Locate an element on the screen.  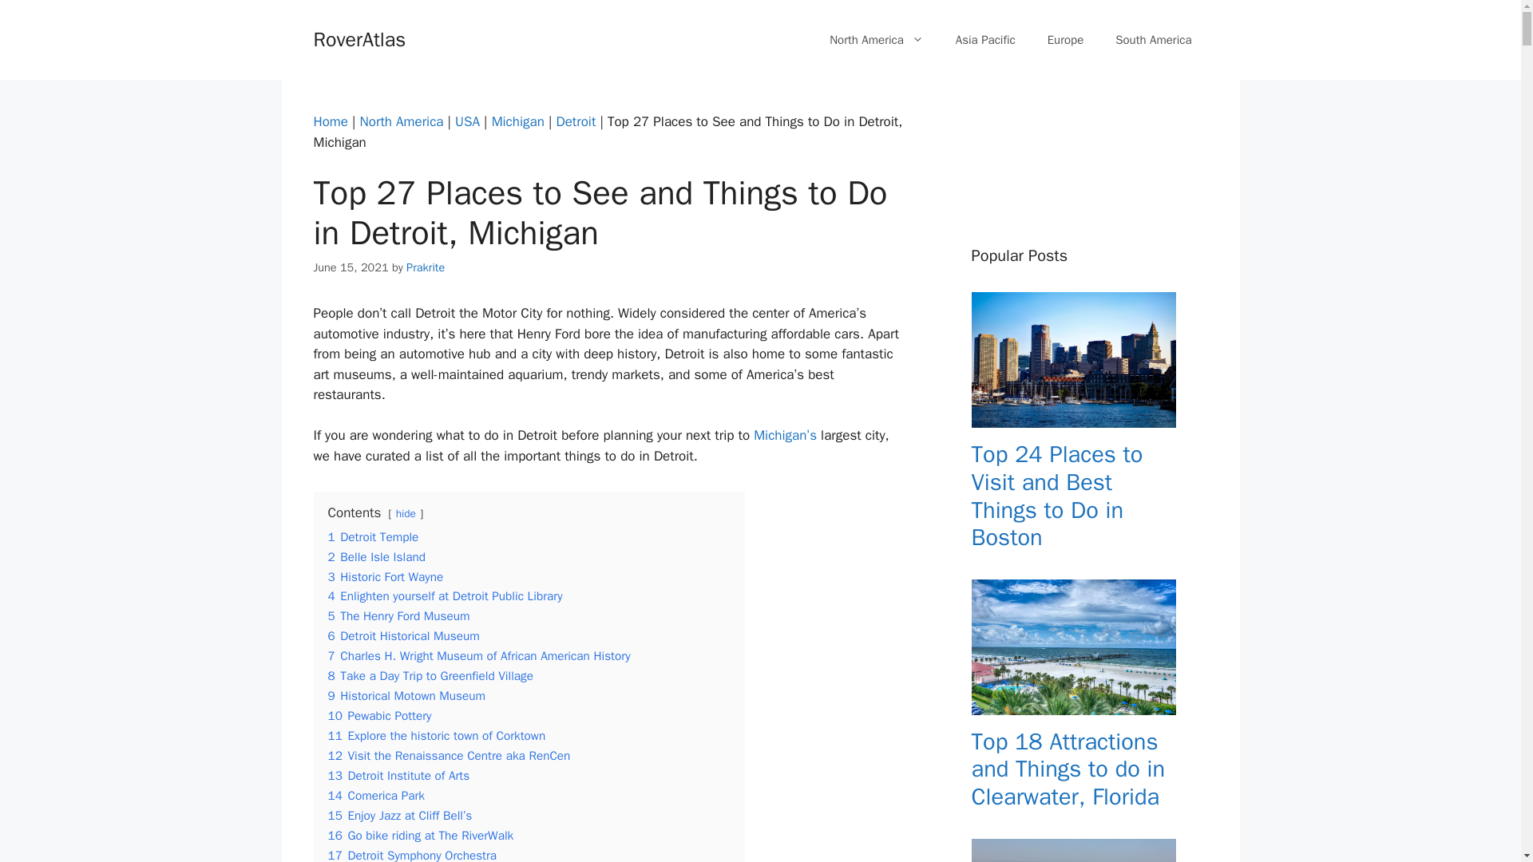
17 Detroit Symphony Orchestra is located at coordinates (412, 854).